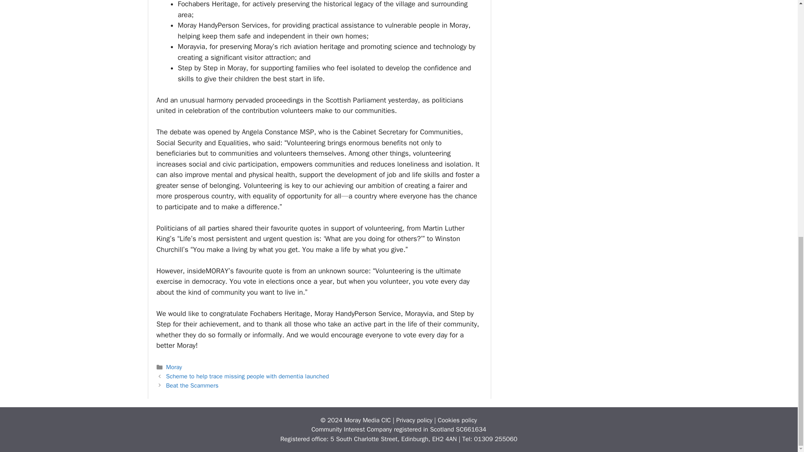 The image size is (804, 452). I want to click on Beat the Scammers, so click(193, 385).